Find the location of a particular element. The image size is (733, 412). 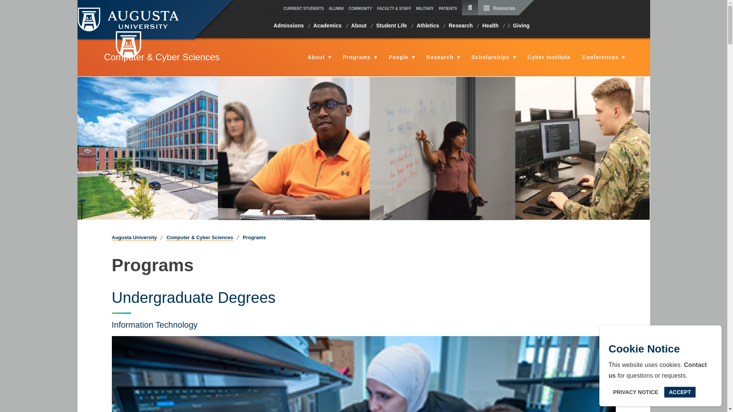

MILITARY is located at coordinates (427, 8).